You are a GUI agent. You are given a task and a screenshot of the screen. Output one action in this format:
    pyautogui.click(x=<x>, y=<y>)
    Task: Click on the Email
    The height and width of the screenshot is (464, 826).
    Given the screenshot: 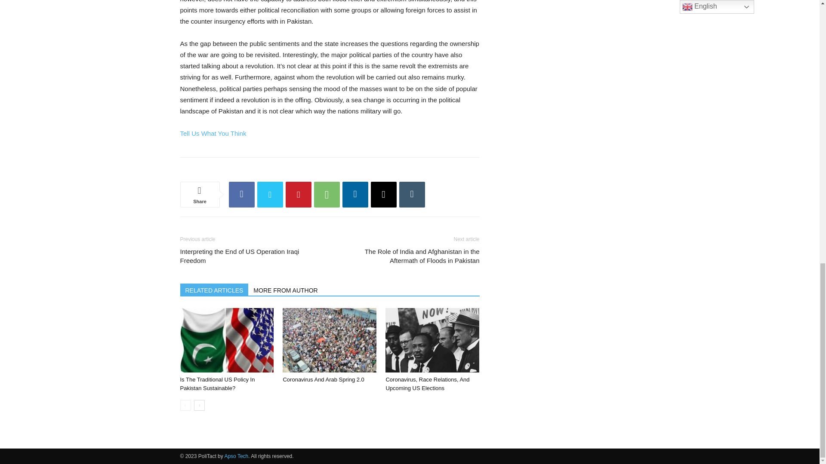 What is the action you would take?
    pyautogui.click(x=384, y=194)
    